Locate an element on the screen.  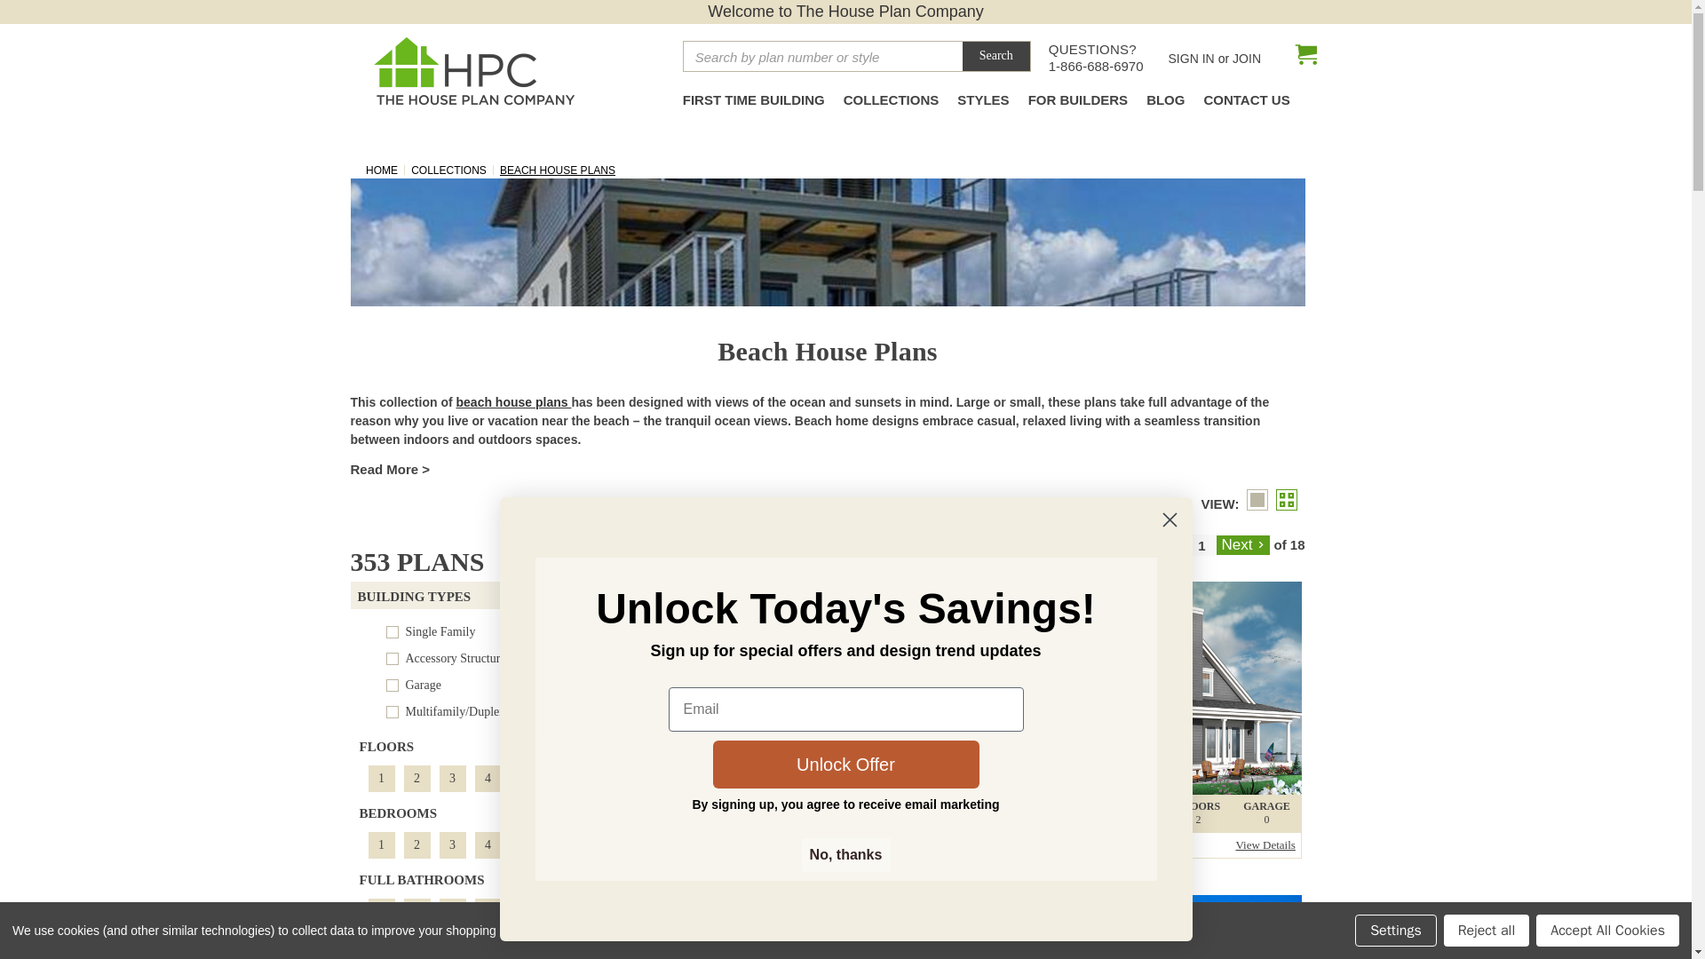
Beach Walk - 35678 is located at coordinates (1151, 927).